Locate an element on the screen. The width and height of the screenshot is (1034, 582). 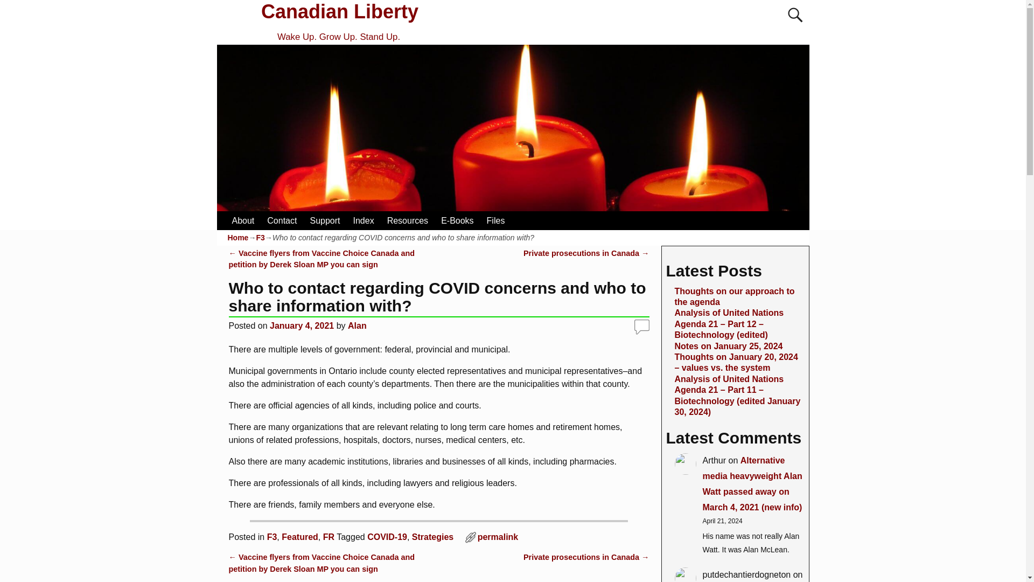
Notes on January 25, 2024 is located at coordinates (728, 346).